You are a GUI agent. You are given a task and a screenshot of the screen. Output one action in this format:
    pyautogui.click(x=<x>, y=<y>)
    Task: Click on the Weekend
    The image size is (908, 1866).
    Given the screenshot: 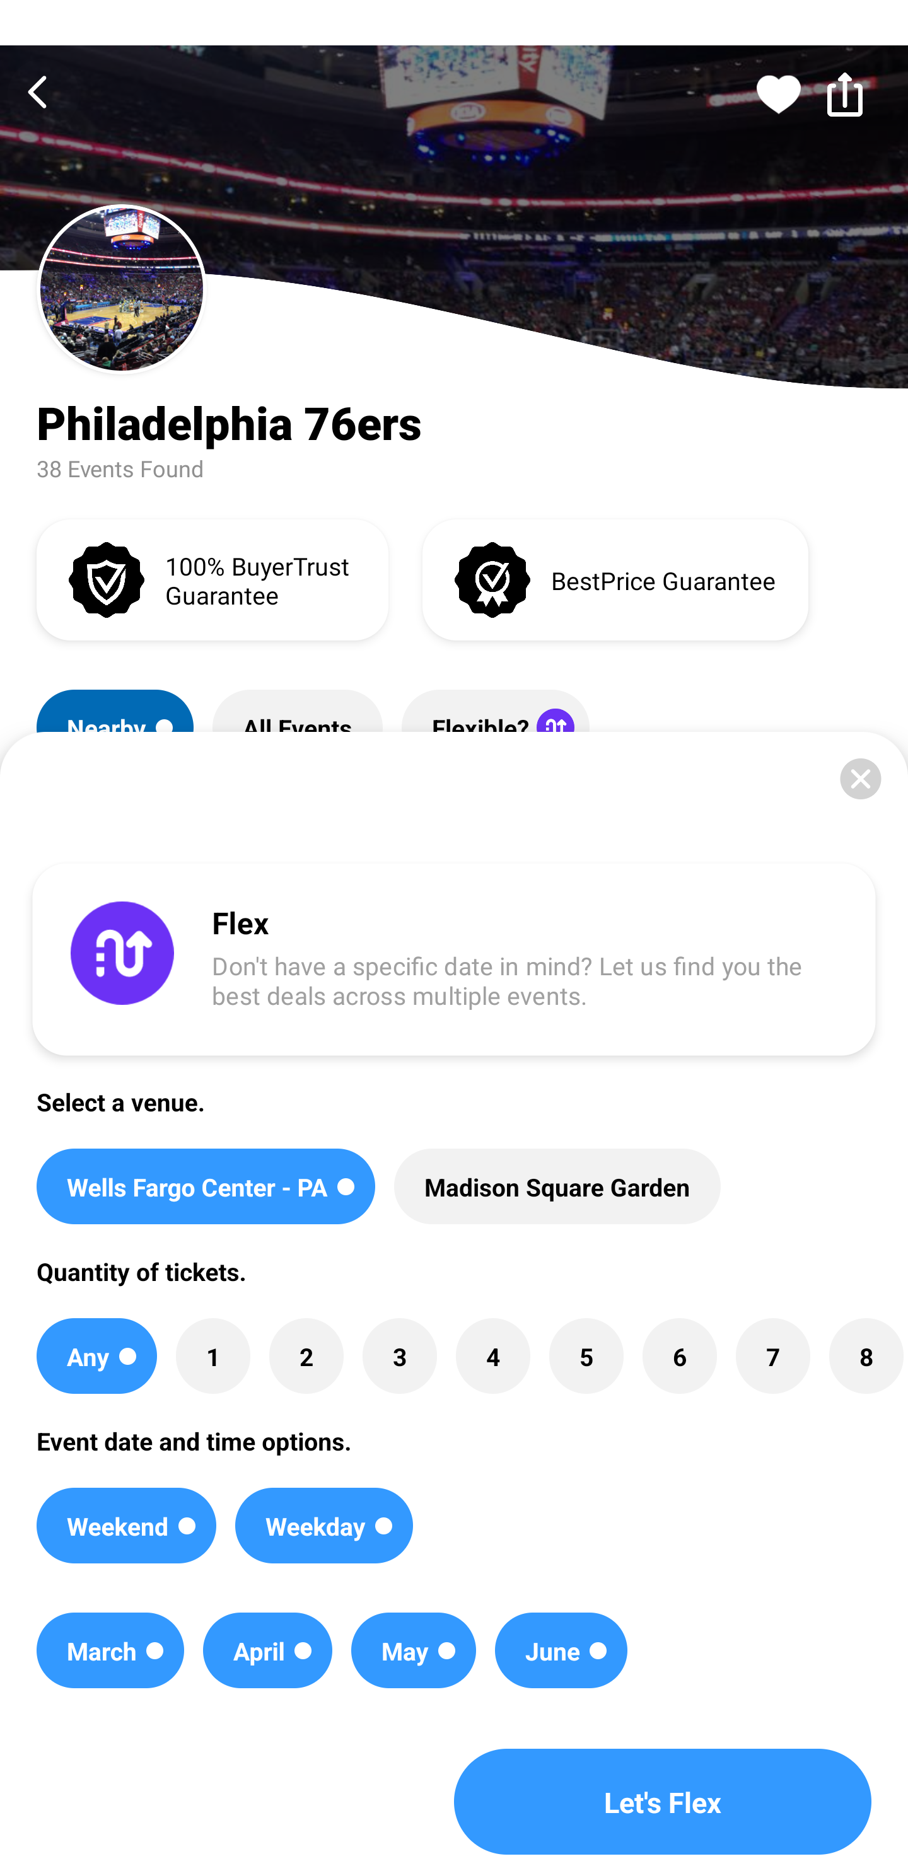 What is the action you would take?
    pyautogui.click(x=126, y=1526)
    